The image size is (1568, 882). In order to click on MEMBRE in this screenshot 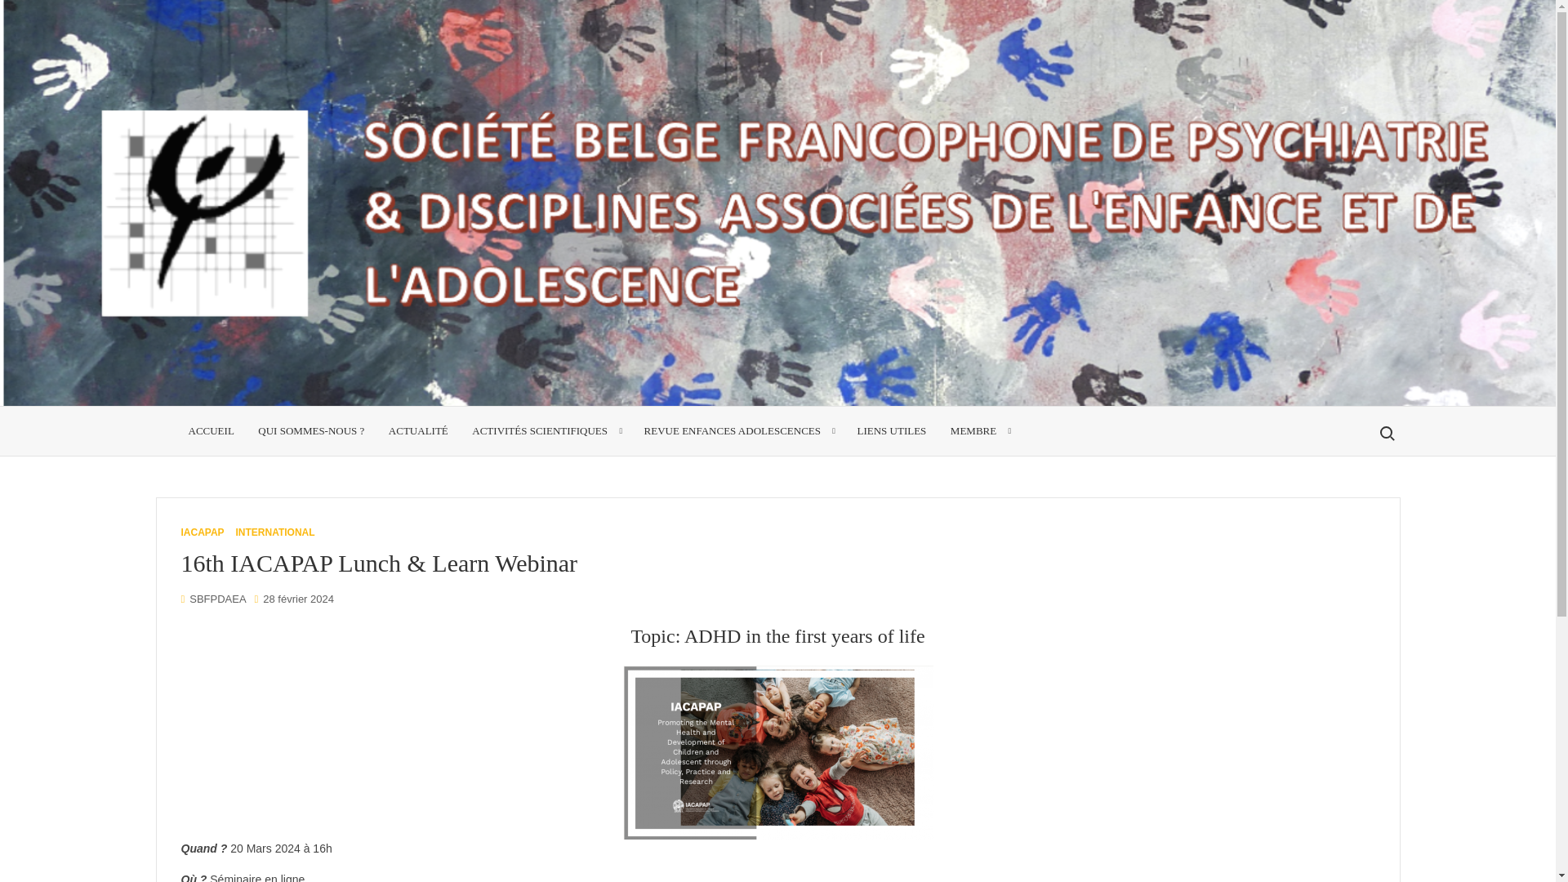, I will do `click(978, 431)`.